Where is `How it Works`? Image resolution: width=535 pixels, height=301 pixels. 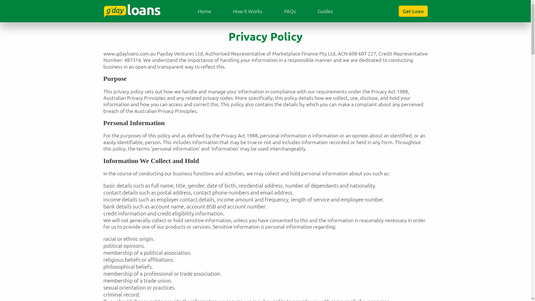 How it Works is located at coordinates (248, 11).